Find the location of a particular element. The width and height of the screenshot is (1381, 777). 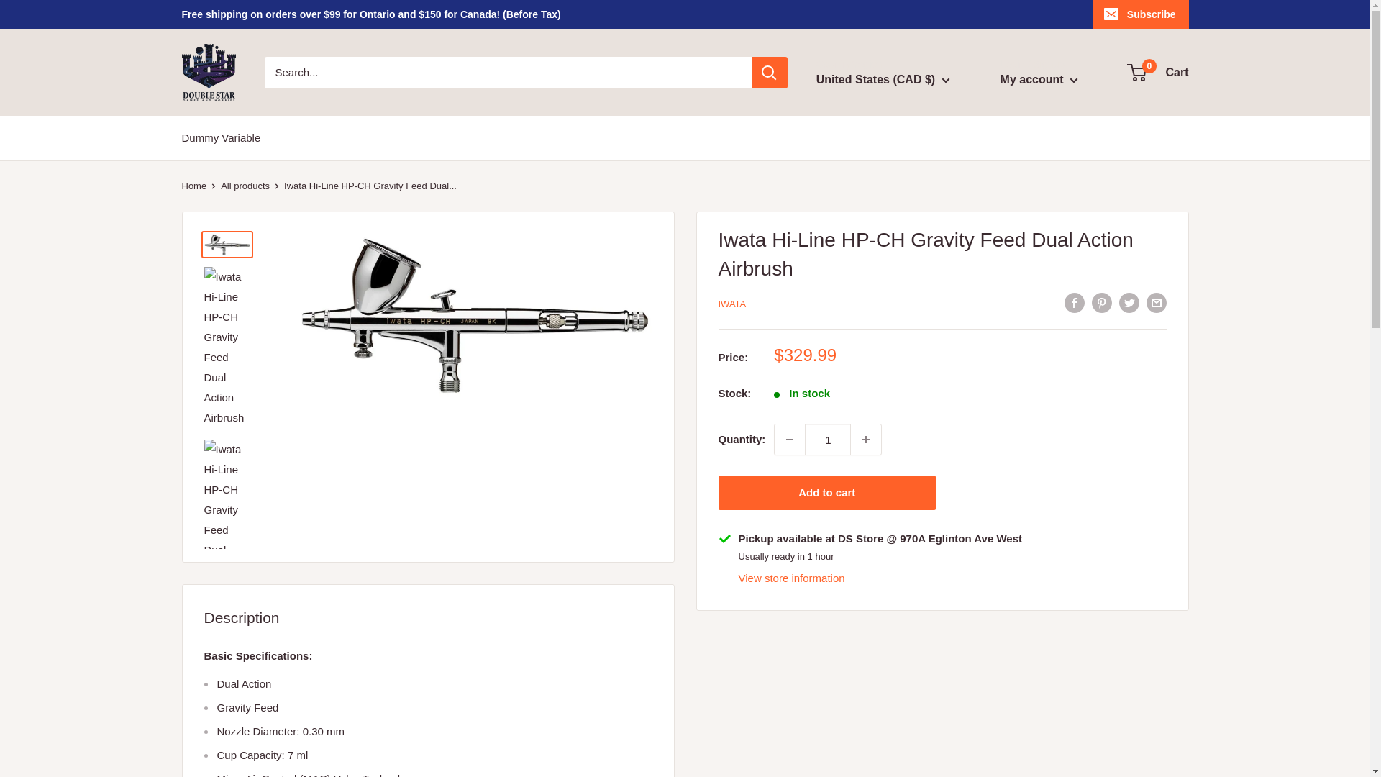

Dummy Variable is located at coordinates (220, 138).